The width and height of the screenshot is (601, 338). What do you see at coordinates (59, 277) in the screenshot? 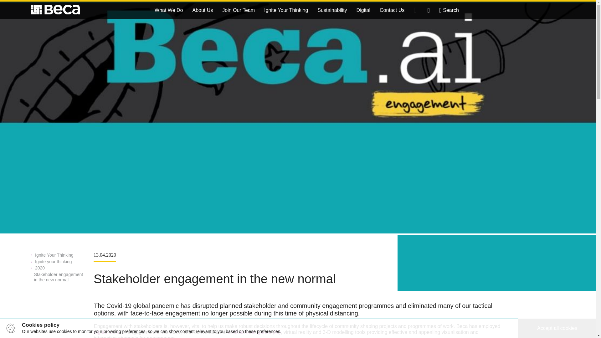
I see `Stakeholder engagement in the new normal` at bounding box center [59, 277].